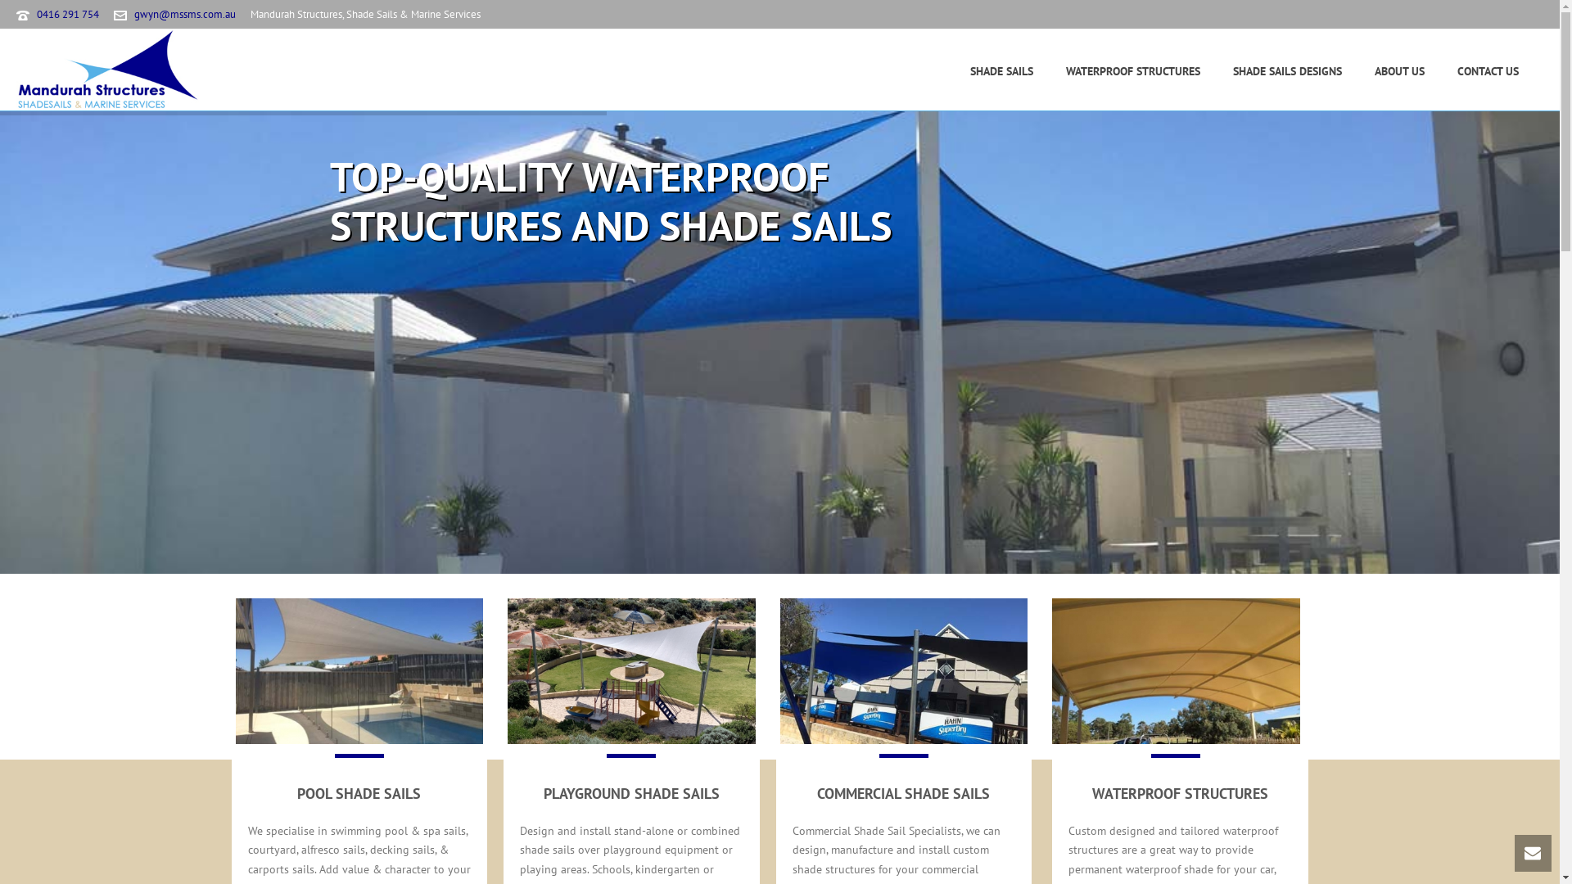 The height and width of the screenshot is (884, 1572). What do you see at coordinates (904, 671) in the screenshot?
I see `domestic-shadesail-67` at bounding box center [904, 671].